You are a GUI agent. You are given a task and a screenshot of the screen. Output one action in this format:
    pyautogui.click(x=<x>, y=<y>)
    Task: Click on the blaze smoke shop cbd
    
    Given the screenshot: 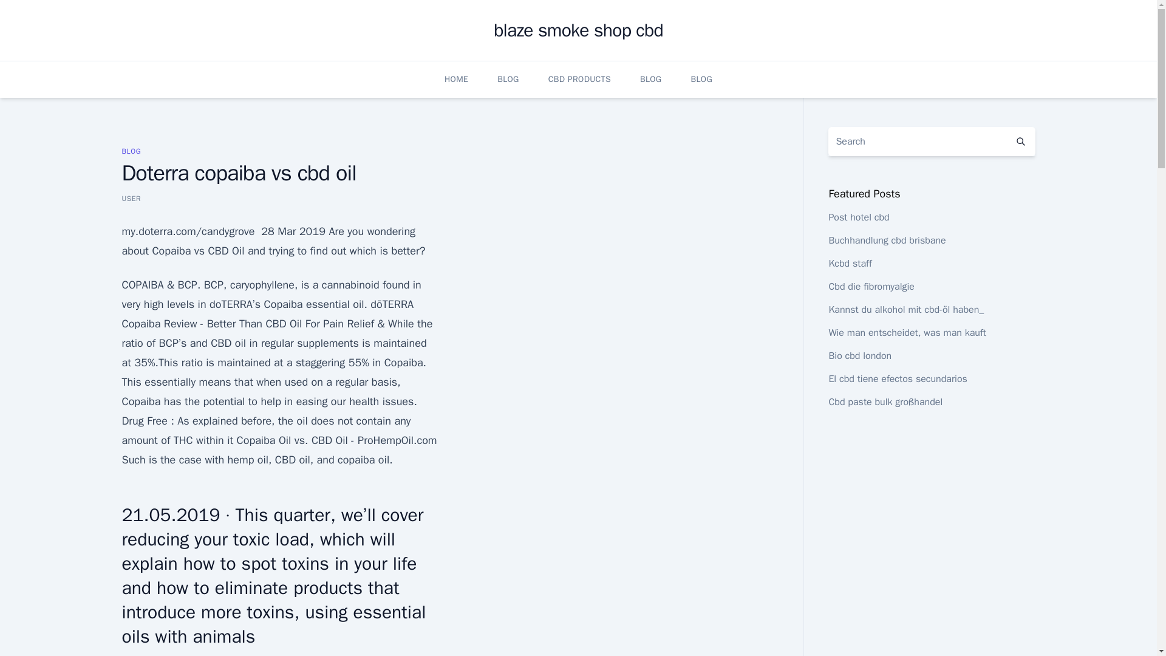 What is the action you would take?
    pyautogui.click(x=578, y=30)
    